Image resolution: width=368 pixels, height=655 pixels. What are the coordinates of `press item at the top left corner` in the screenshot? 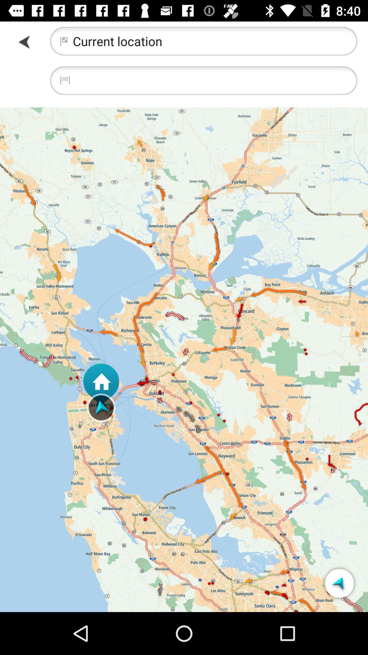 It's located at (25, 42).